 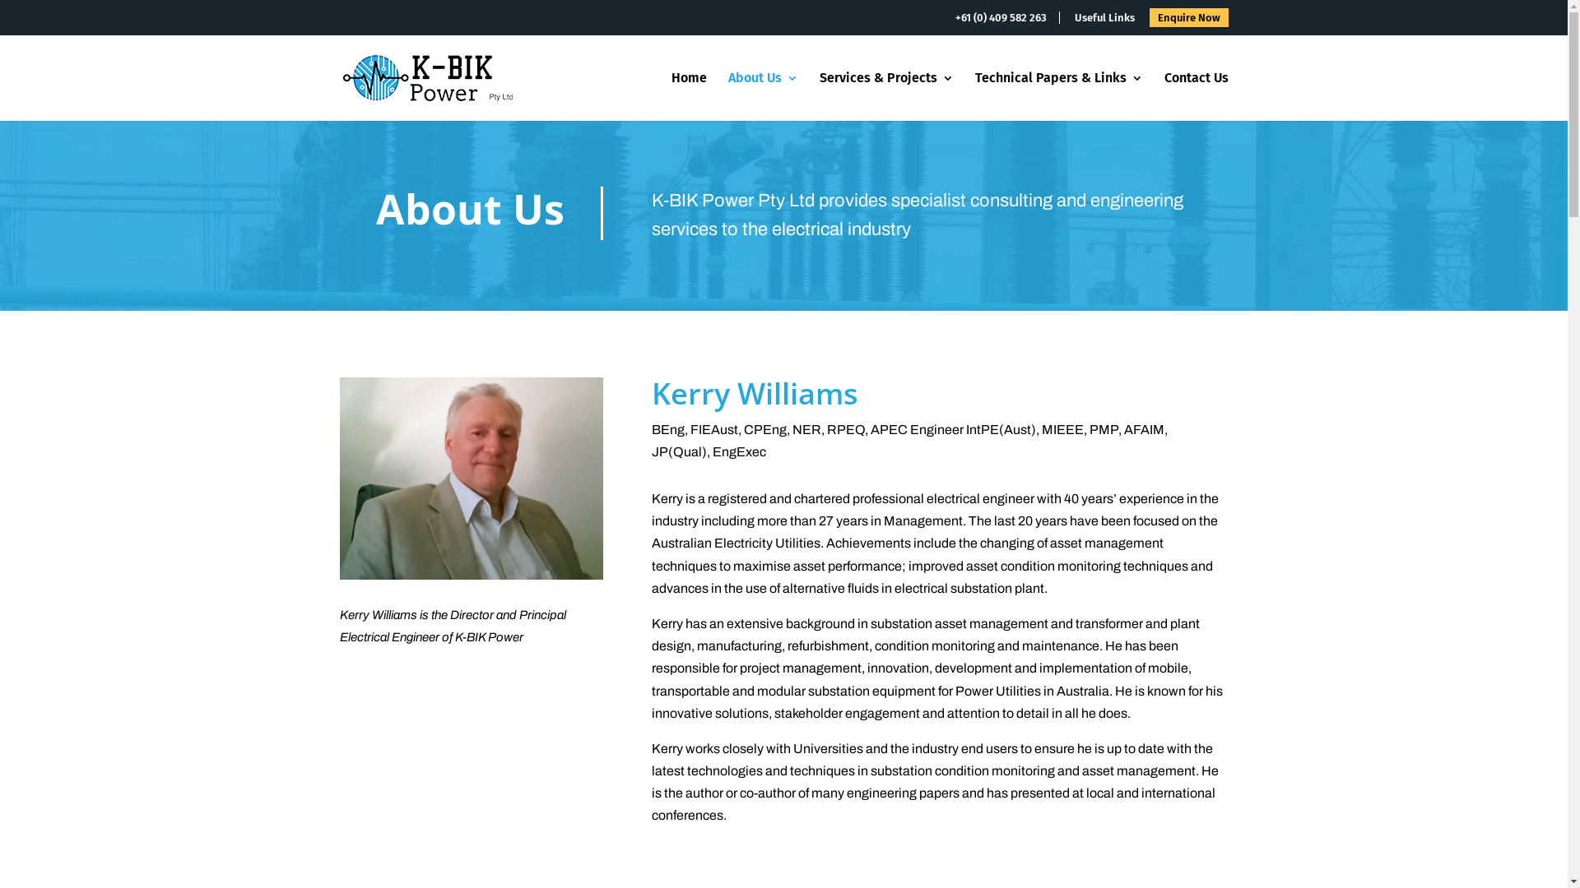 What do you see at coordinates (1196, 97) in the screenshot?
I see `Contact Us` at bounding box center [1196, 97].